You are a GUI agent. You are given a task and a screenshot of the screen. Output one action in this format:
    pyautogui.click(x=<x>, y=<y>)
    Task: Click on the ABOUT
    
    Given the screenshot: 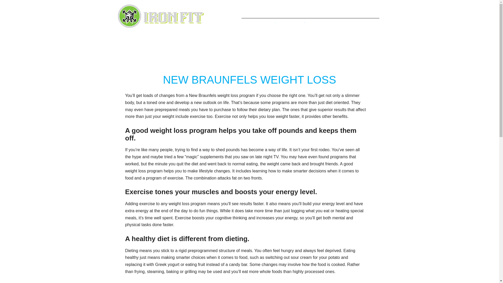 What is the action you would take?
    pyautogui.click(x=267, y=24)
    